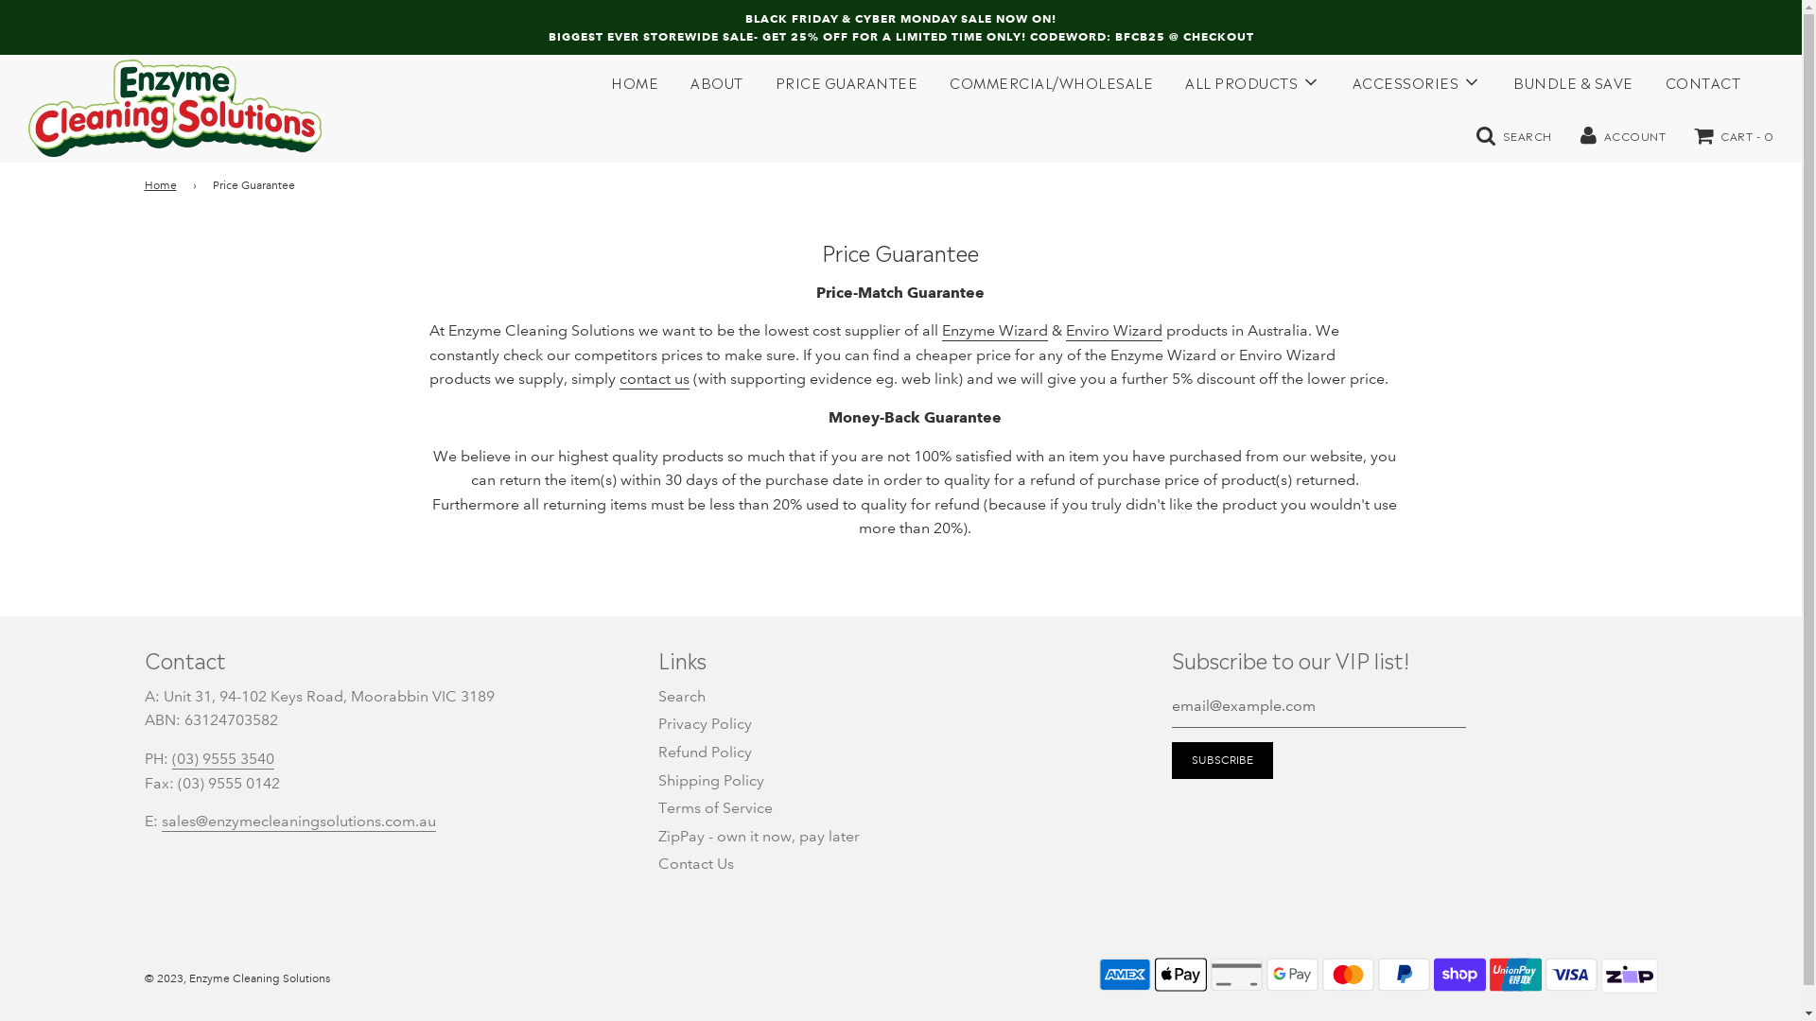  What do you see at coordinates (635, 81) in the screenshot?
I see `HOME` at bounding box center [635, 81].